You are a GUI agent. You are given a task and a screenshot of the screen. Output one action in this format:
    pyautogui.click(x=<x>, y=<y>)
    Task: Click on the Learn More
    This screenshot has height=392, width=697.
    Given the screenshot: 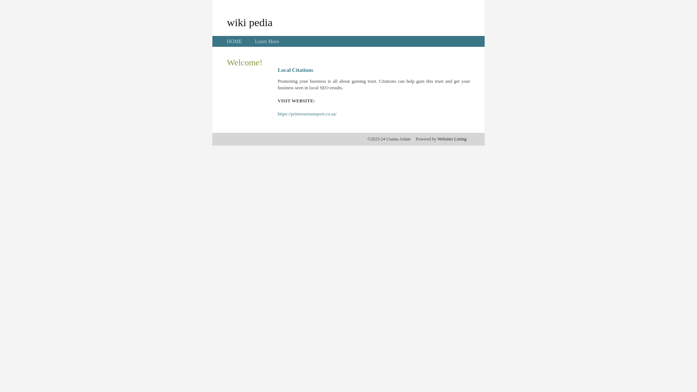 What is the action you would take?
    pyautogui.click(x=267, y=41)
    